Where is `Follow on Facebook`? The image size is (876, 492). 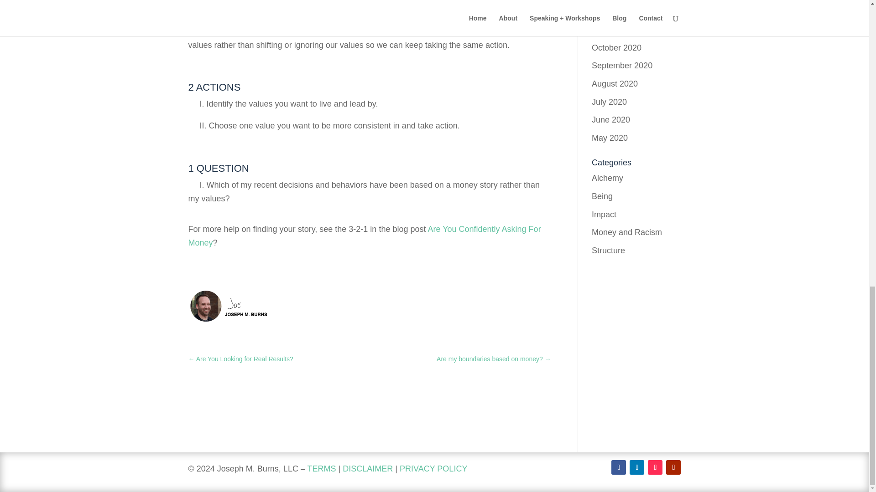 Follow on Facebook is located at coordinates (619, 467).